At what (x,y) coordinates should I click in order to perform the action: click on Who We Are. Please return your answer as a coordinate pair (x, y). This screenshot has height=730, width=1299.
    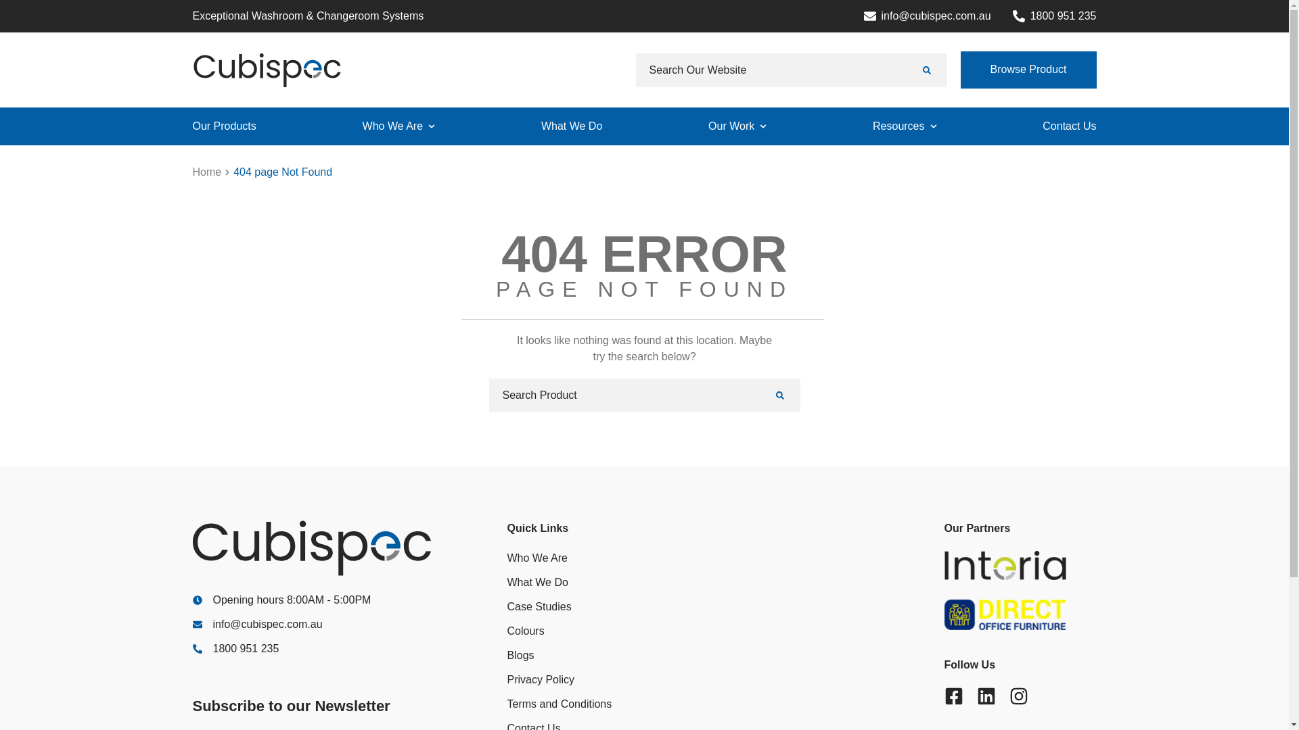
    Looking at the image, I should click on (538, 558).